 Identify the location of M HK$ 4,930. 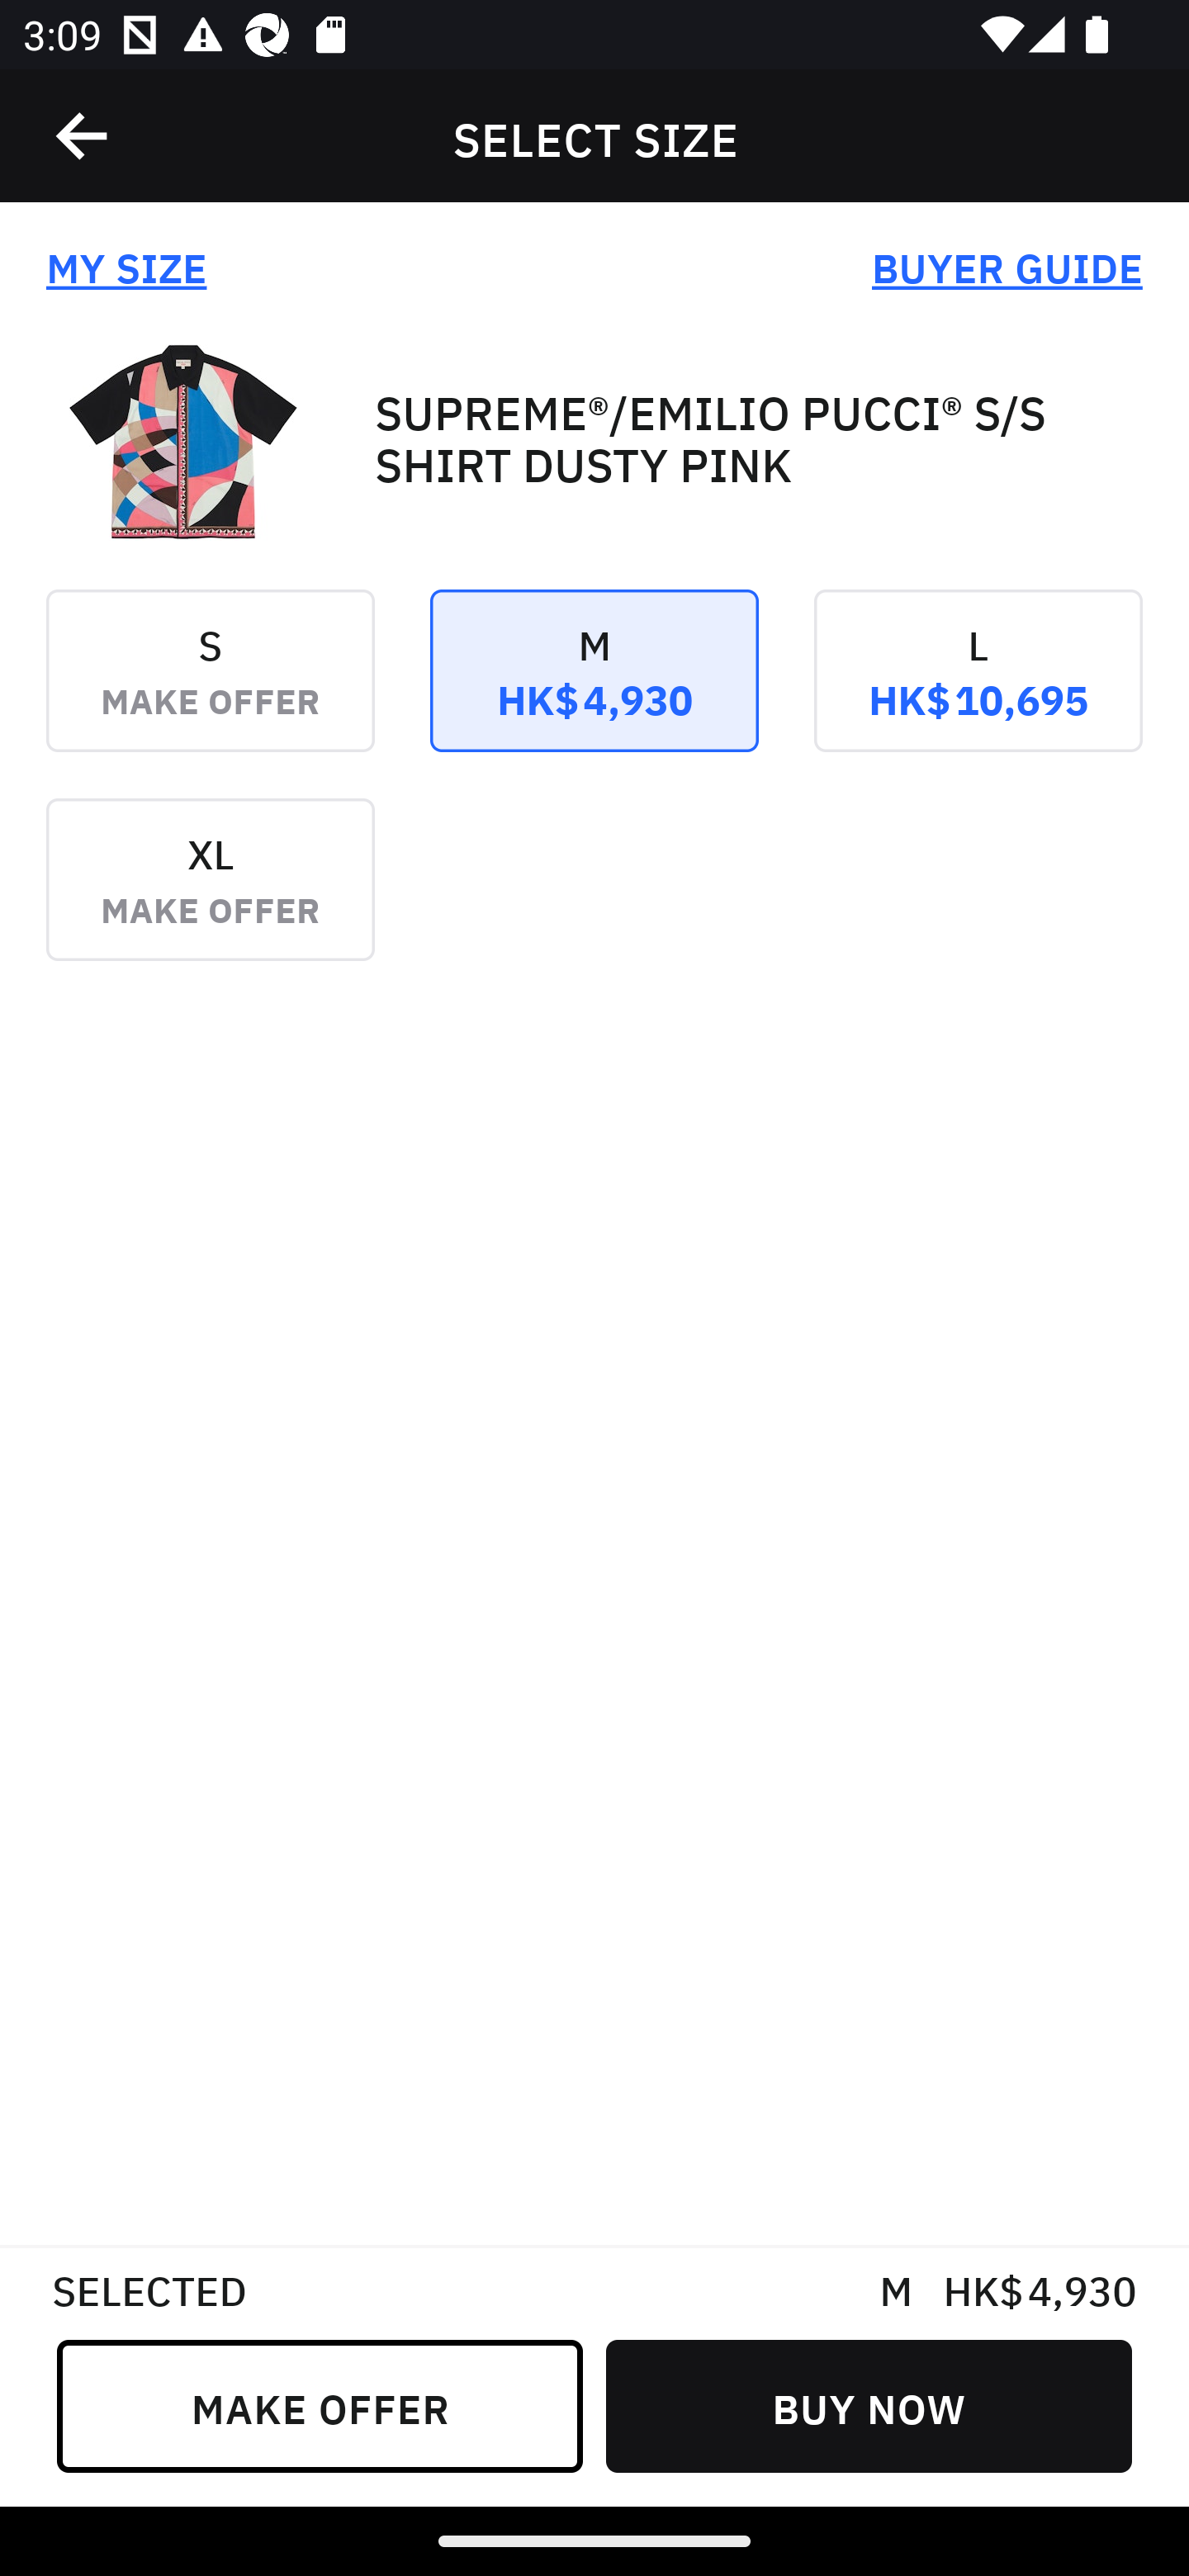
(594, 694).